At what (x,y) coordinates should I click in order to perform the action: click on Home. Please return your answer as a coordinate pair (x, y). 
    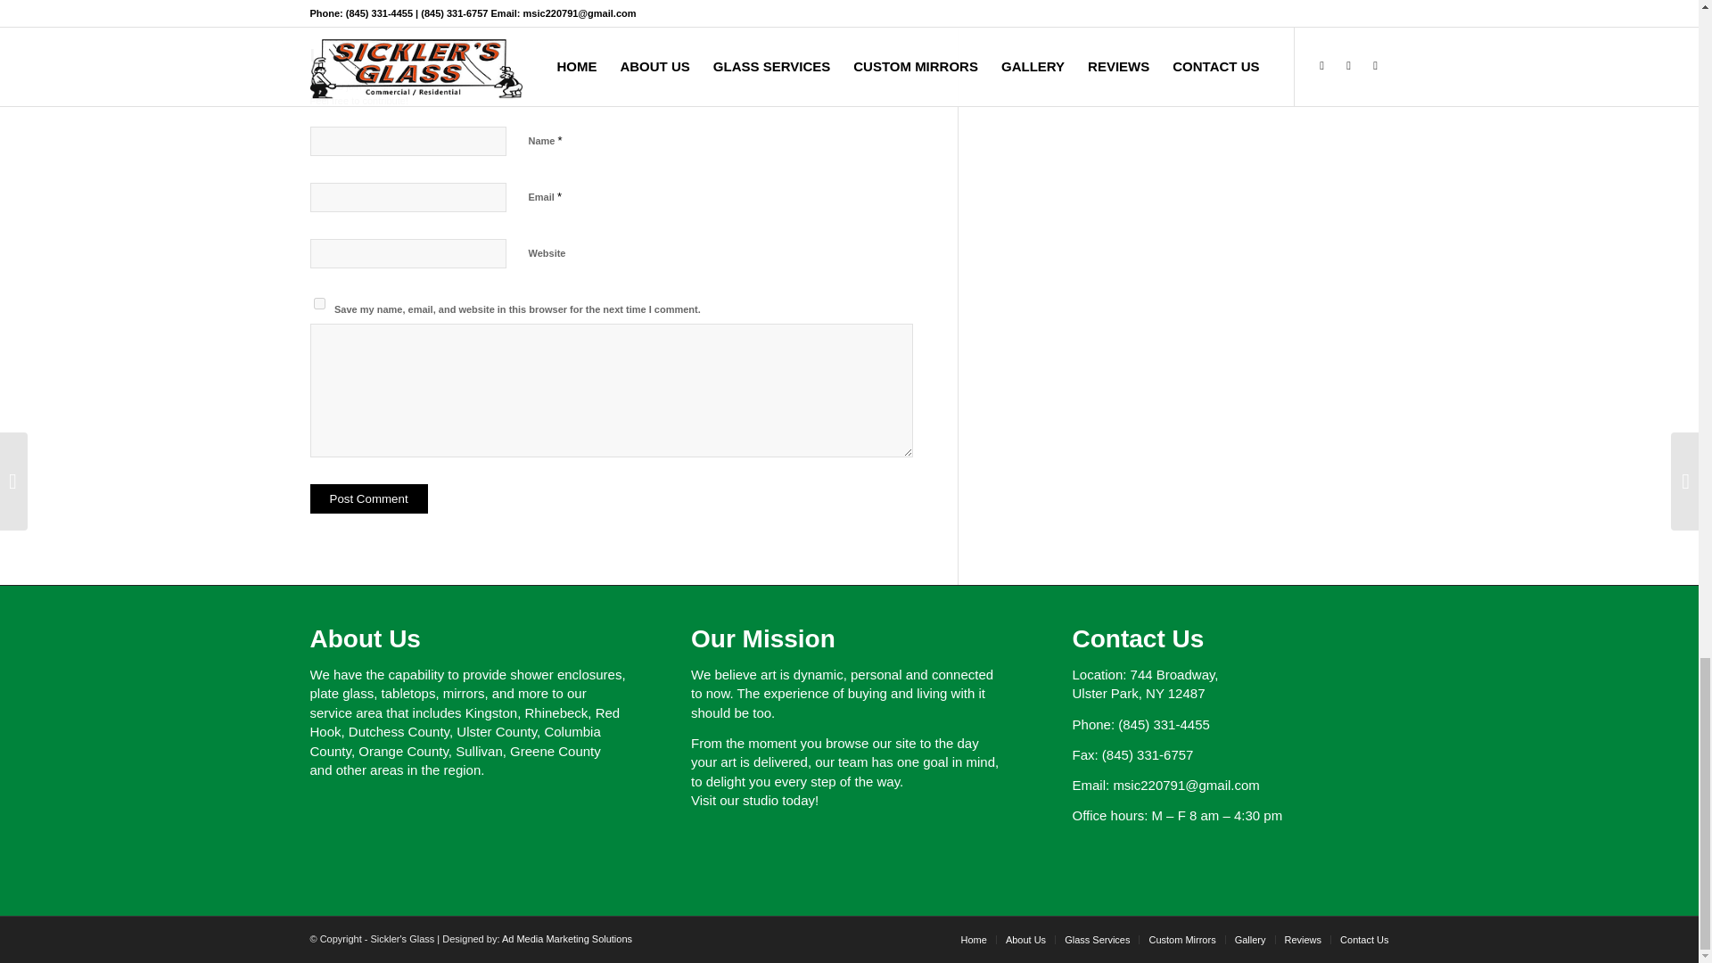
    Looking at the image, I should click on (974, 939).